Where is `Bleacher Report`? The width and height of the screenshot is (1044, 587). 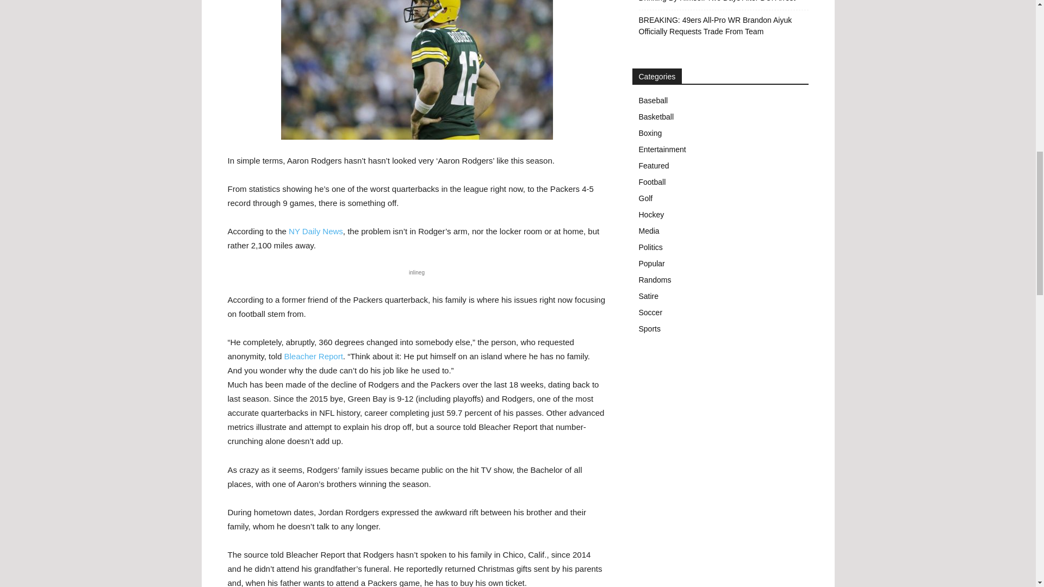 Bleacher Report is located at coordinates (313, 356).